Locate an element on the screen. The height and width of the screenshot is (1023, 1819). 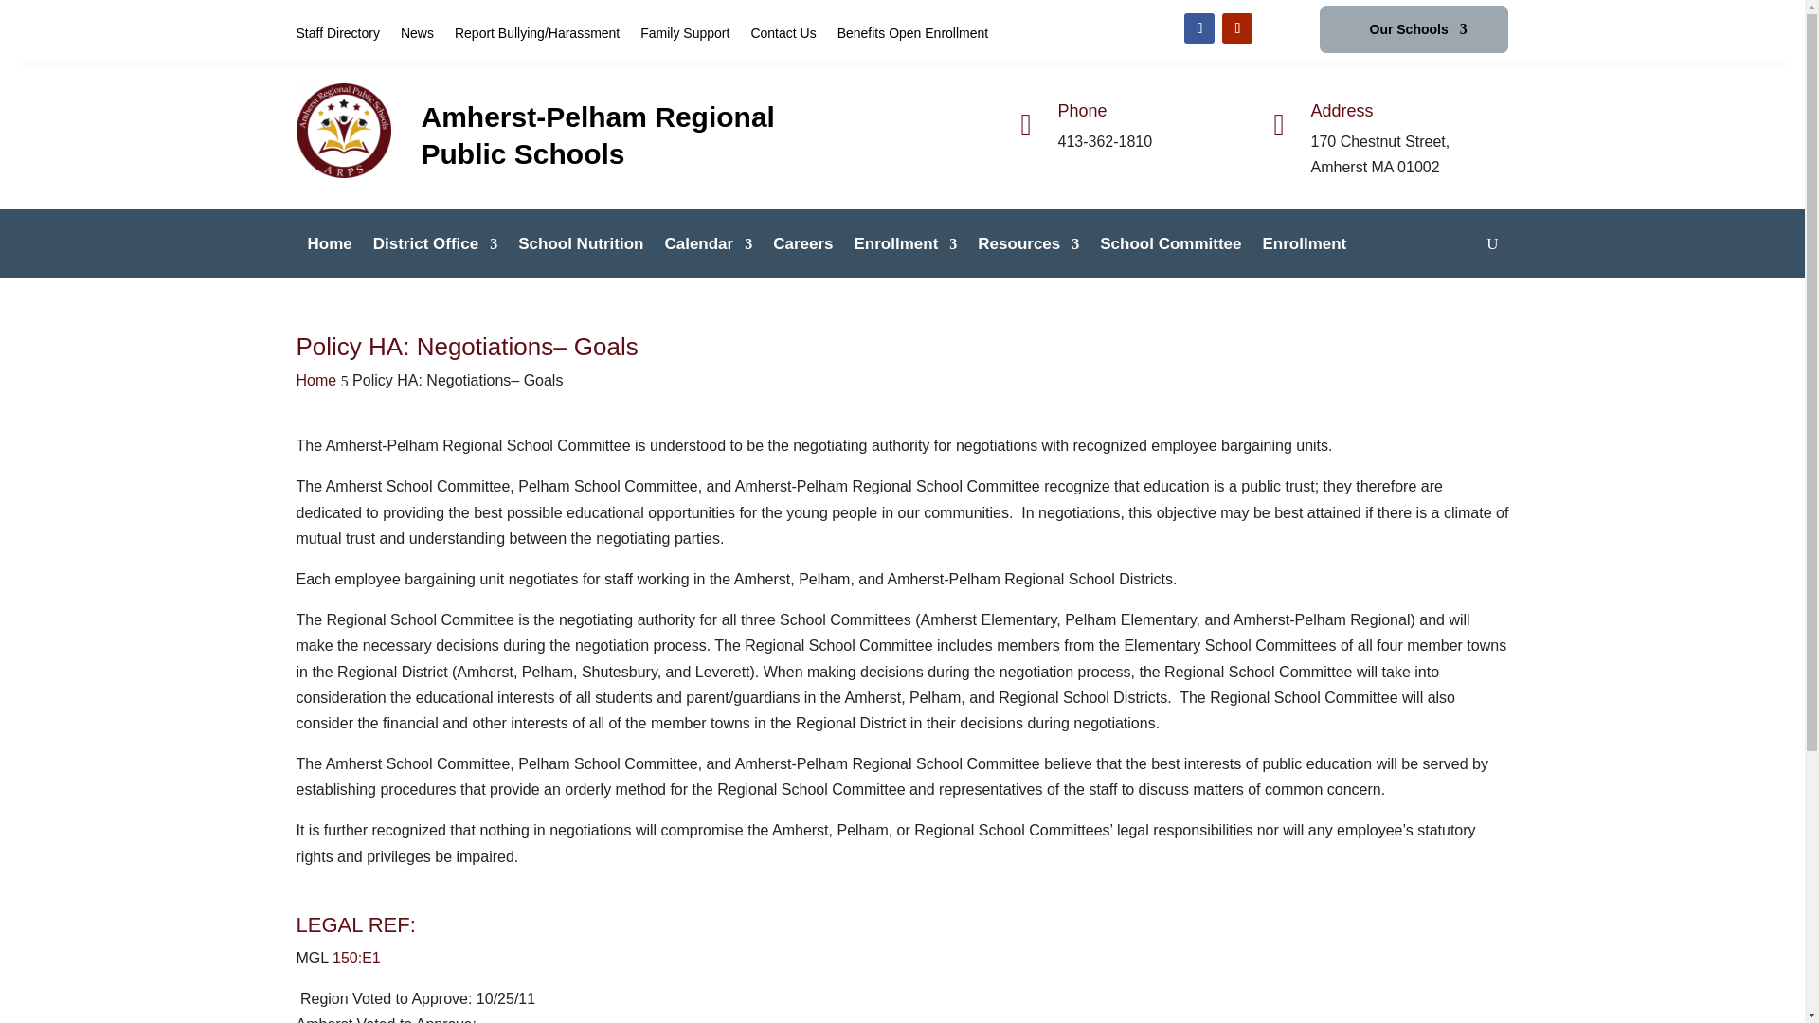
Contact Us is located at coordinates (783, 36).